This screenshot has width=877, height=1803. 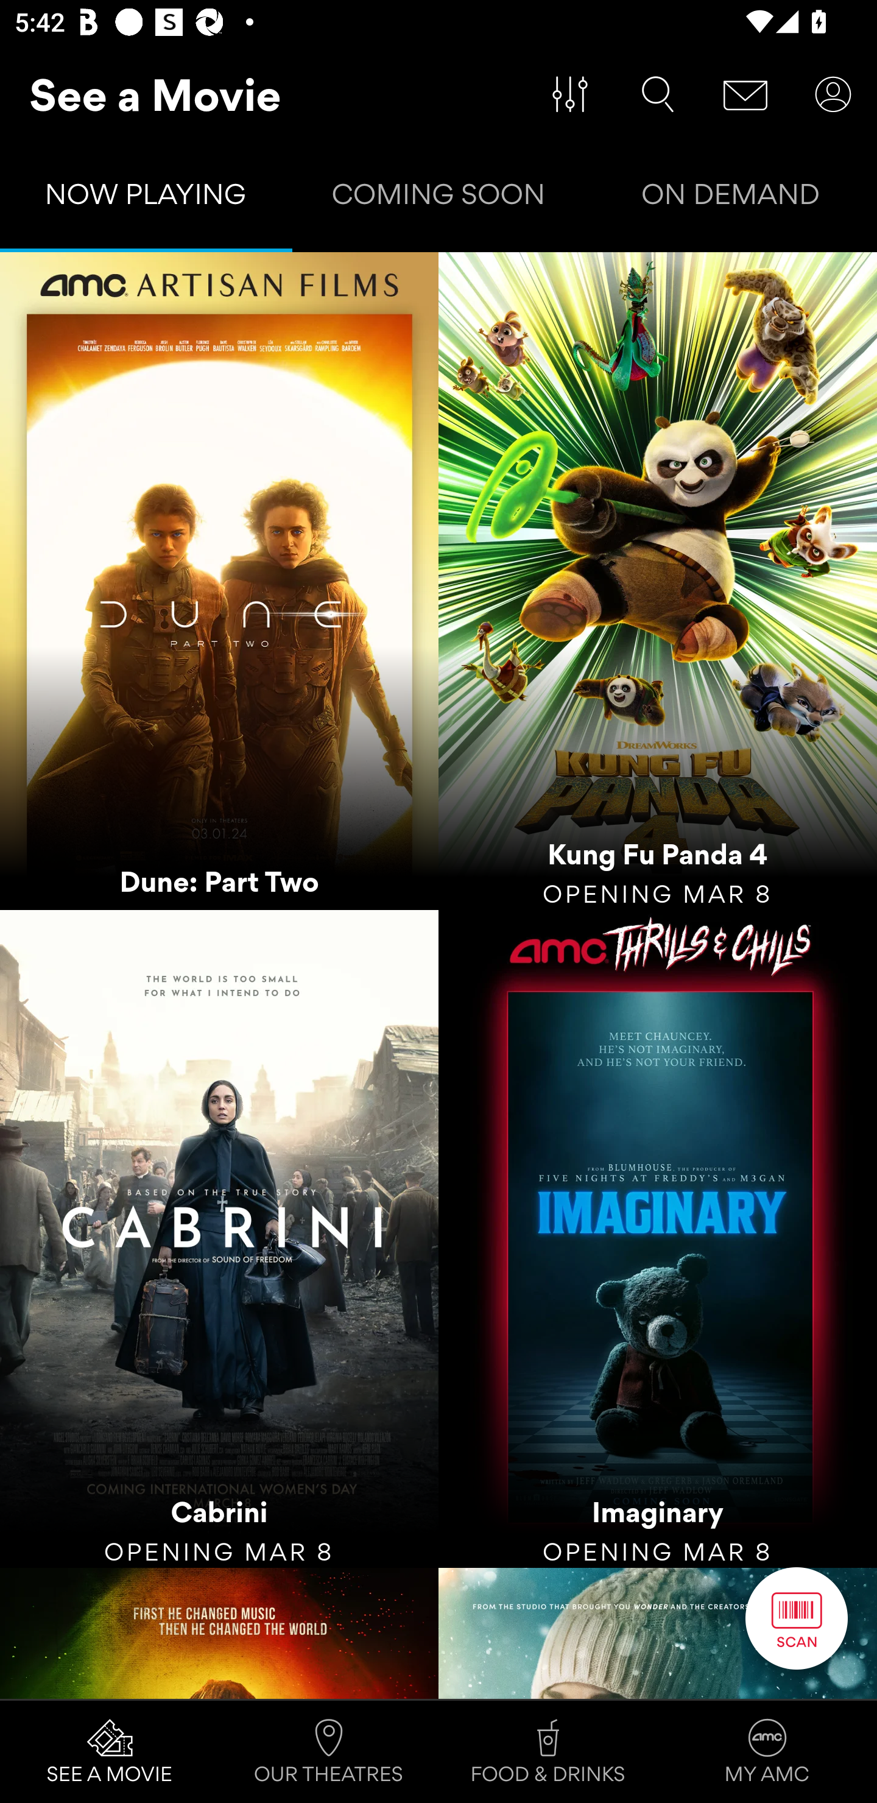 I want to click on Cabrini
OPENING MAR 8, so click(x=219, y=1239).